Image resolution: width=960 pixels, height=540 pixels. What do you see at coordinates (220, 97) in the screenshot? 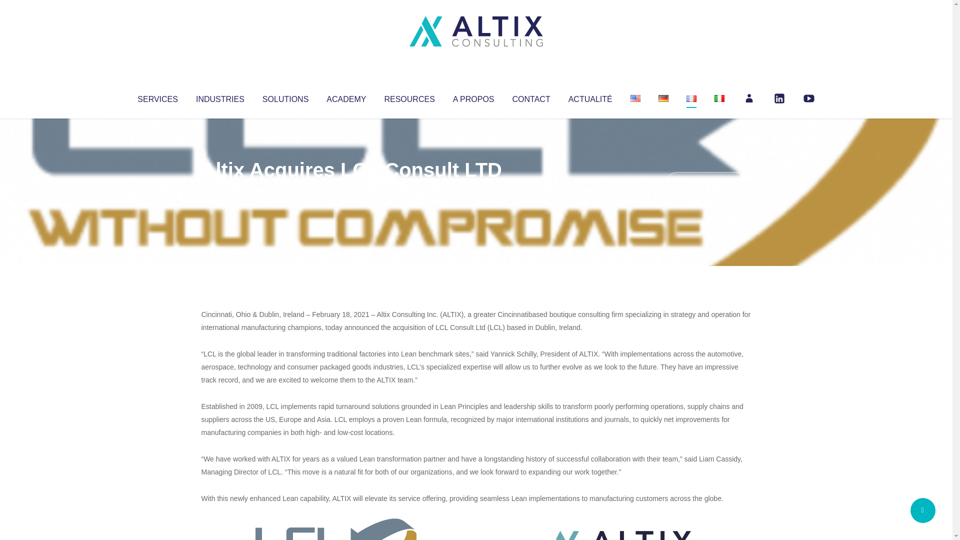
I see `INDUSTRIES` at bounding box center [220, 97].